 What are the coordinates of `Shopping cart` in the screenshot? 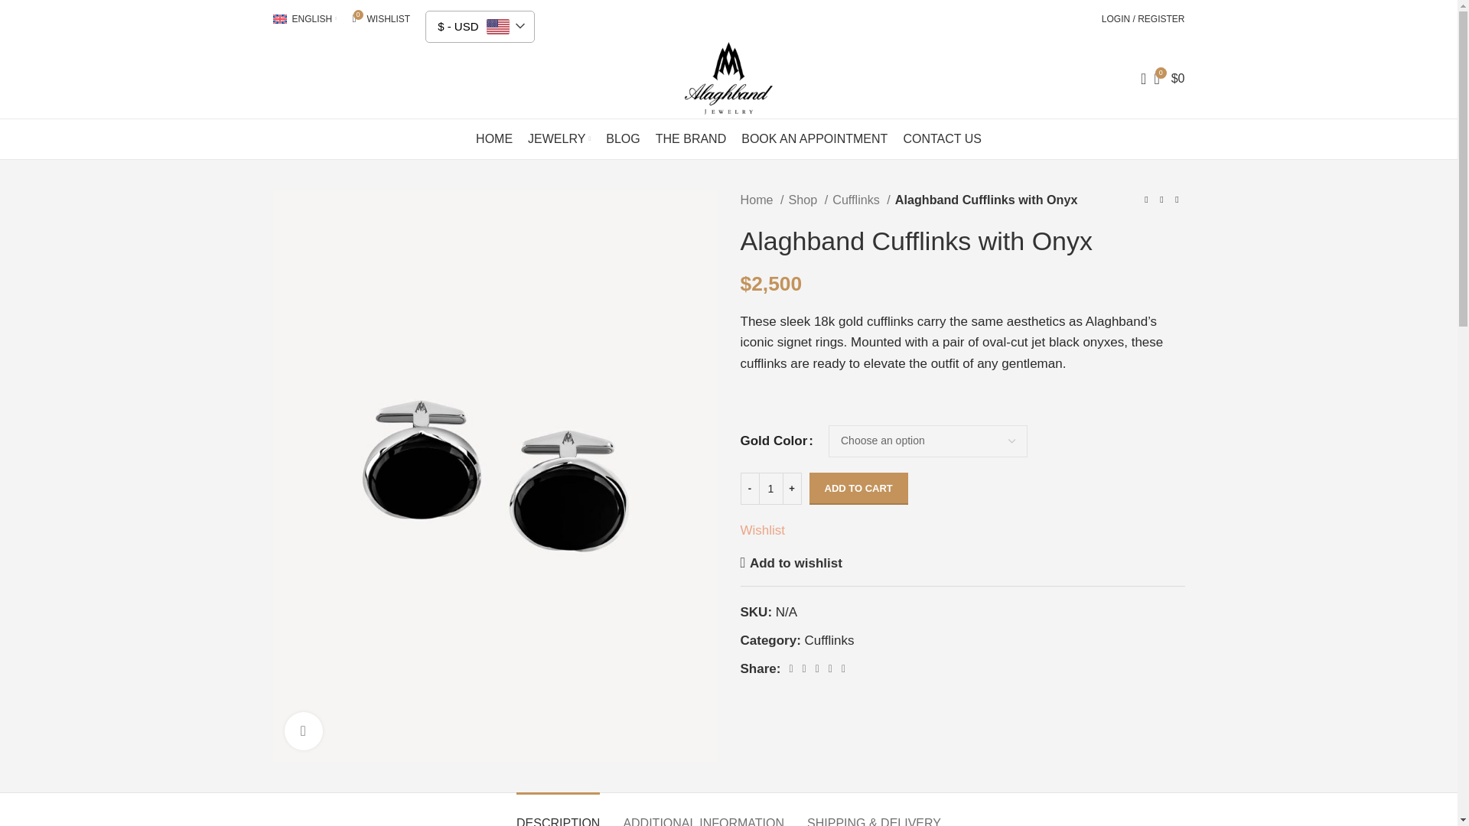 It's located at (1168, 78).